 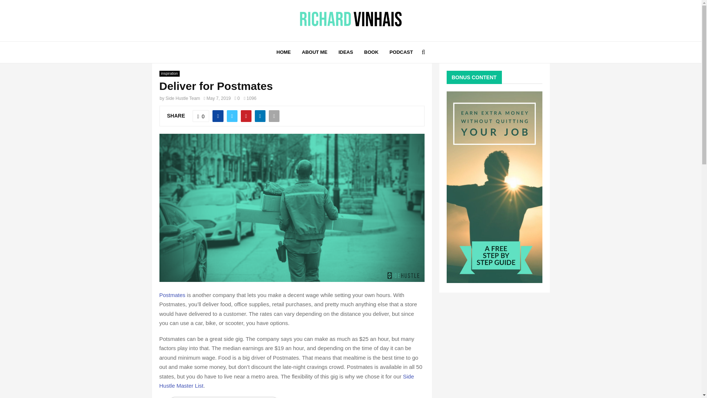 What do you see at coordinates (286, 381) in the screenshot?
I see `Side Hustle Master List` at bounding box center [286, 381].